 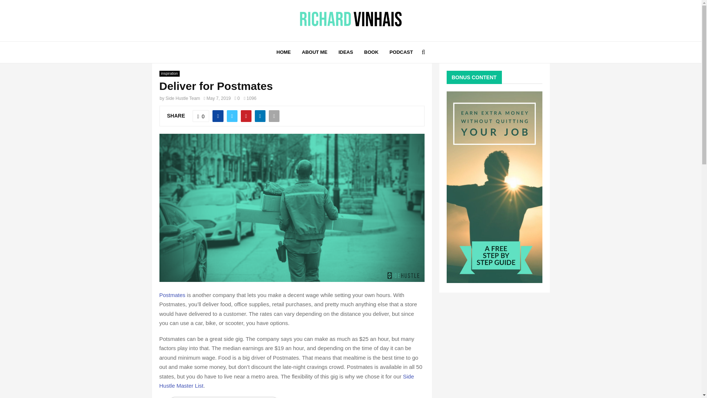 What do you see at coordinates (286, 381) in the screenshot?
I see `Side Hustle Master List` at bounding box center [286, 381].